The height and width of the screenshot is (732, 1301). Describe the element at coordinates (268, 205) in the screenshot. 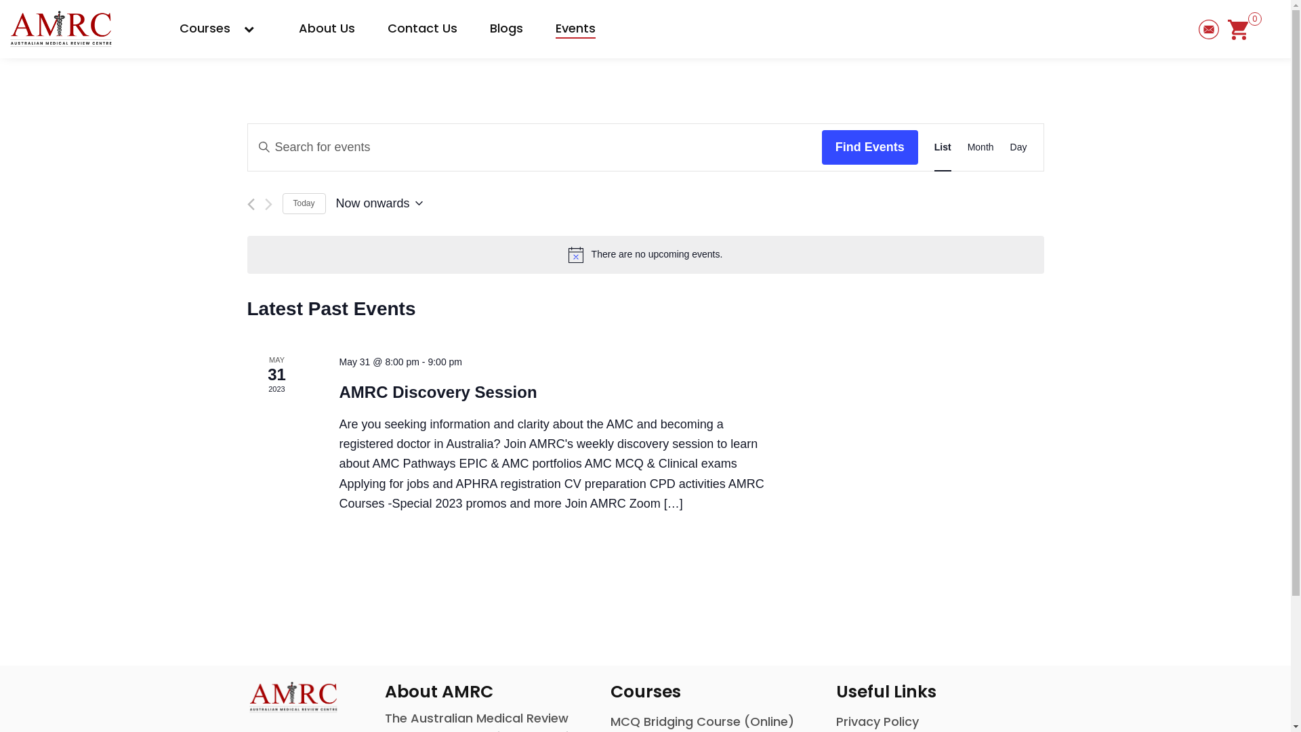

I see `Next Events` at that location.